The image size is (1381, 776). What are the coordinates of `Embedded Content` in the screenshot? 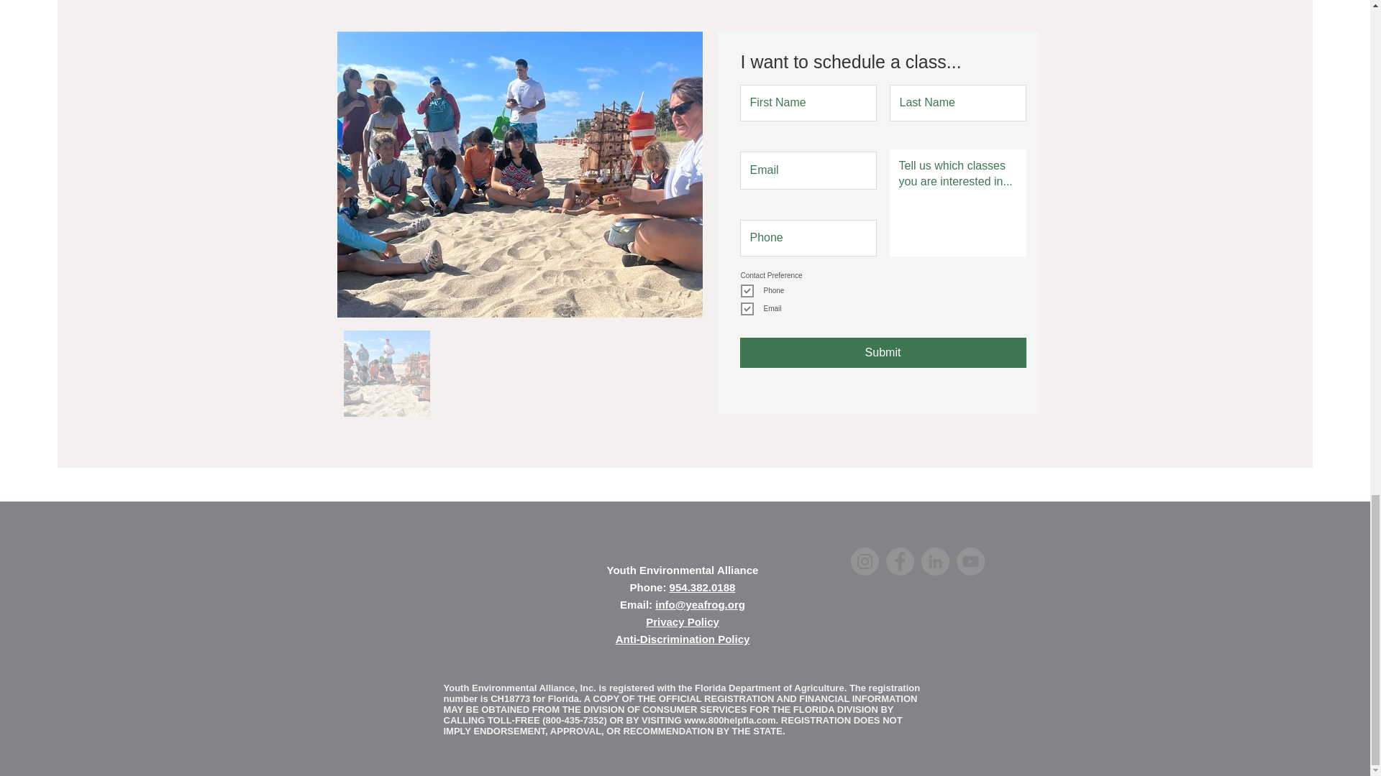 It's located at (1004, 698).